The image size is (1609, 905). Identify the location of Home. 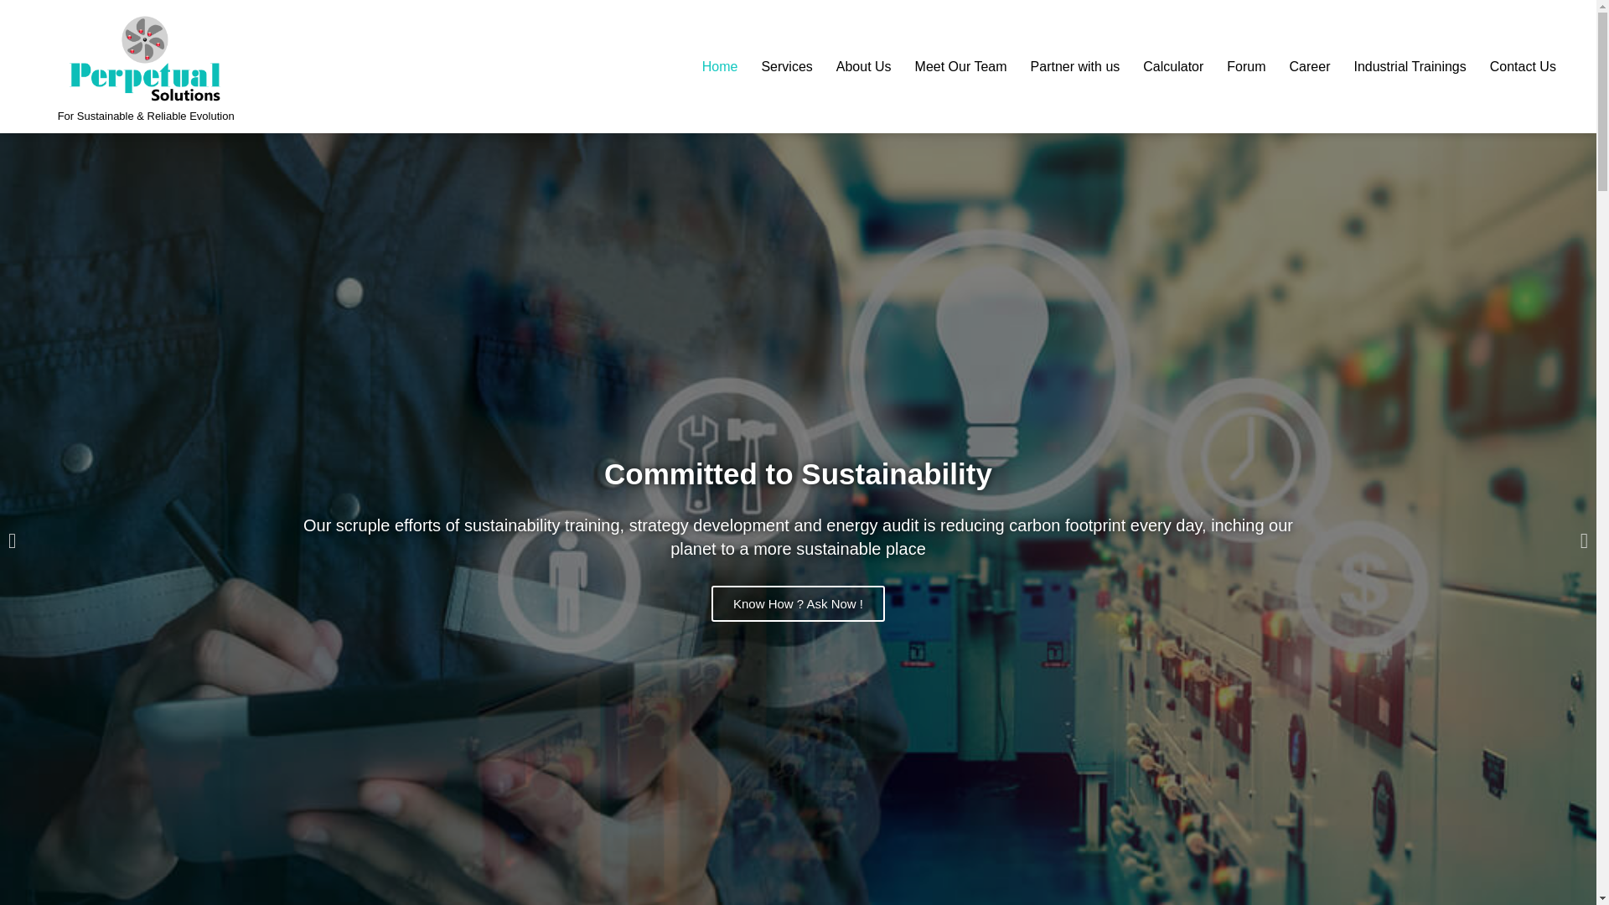
(709, 67).